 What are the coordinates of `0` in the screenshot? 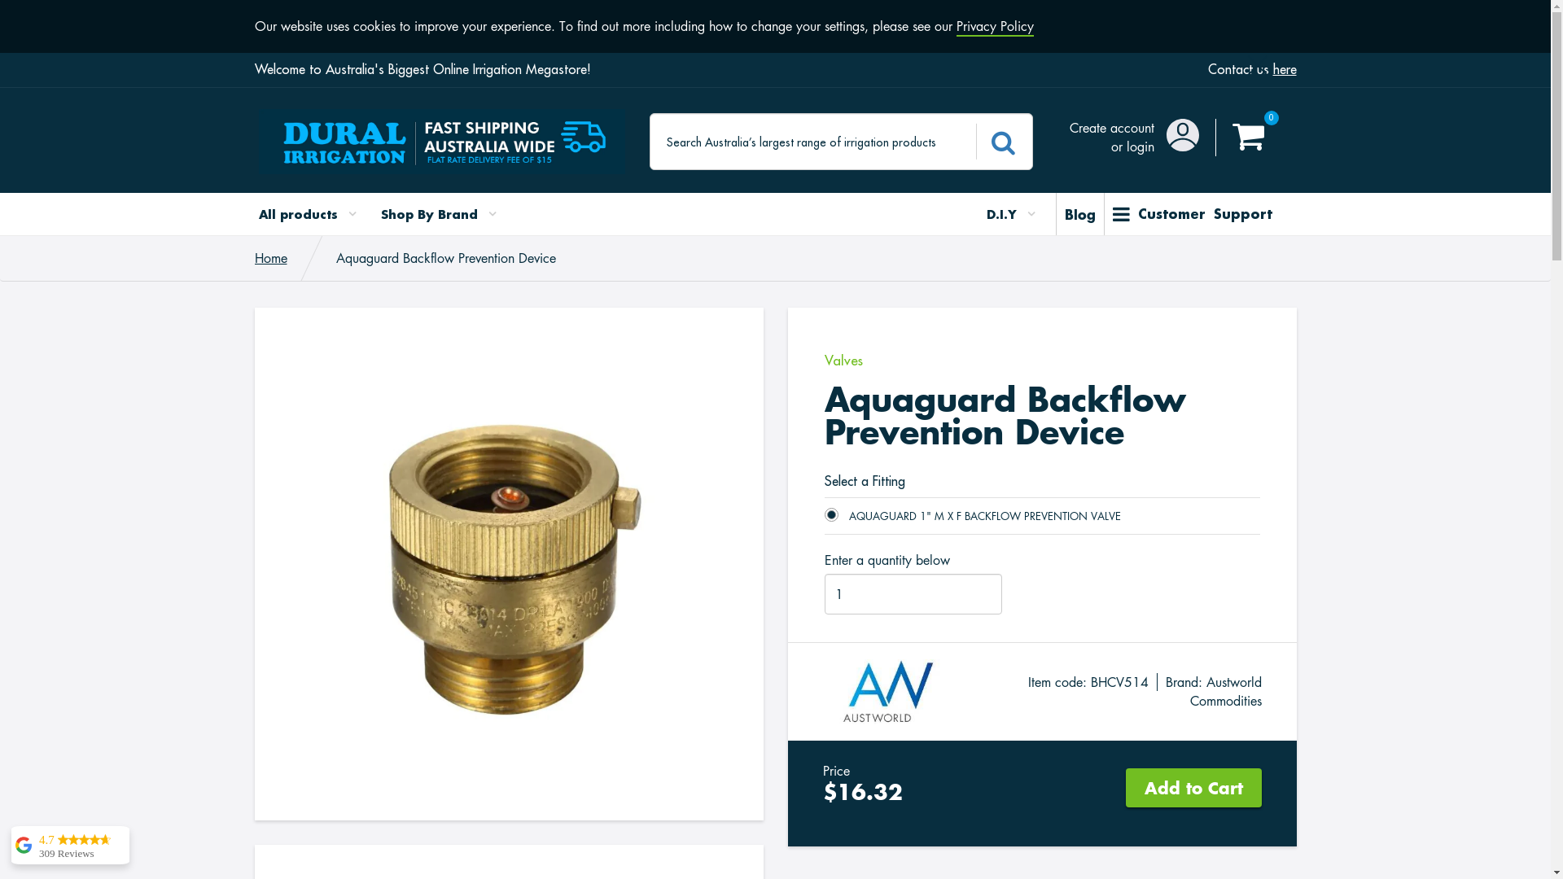 It's located at (1249, 136).